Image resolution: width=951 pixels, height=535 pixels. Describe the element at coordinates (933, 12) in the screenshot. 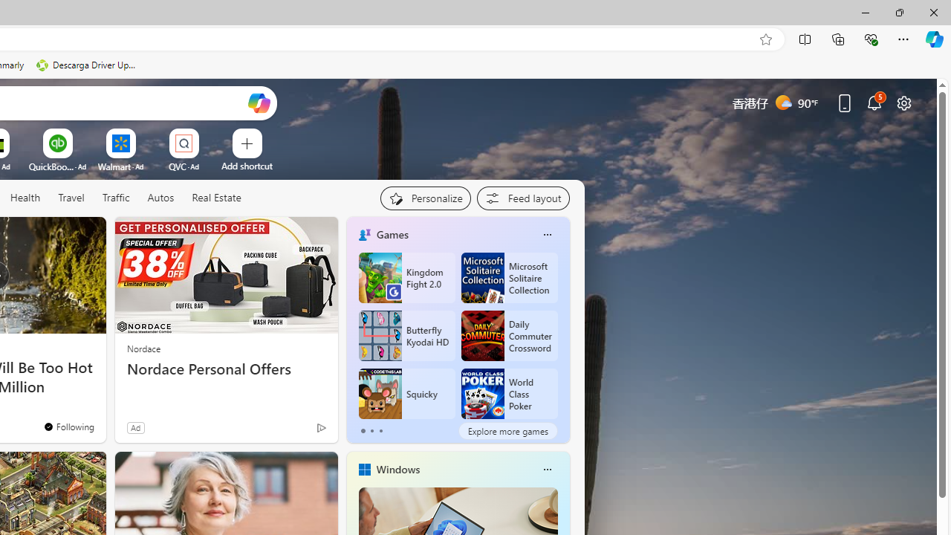

I see `Close` at that location.